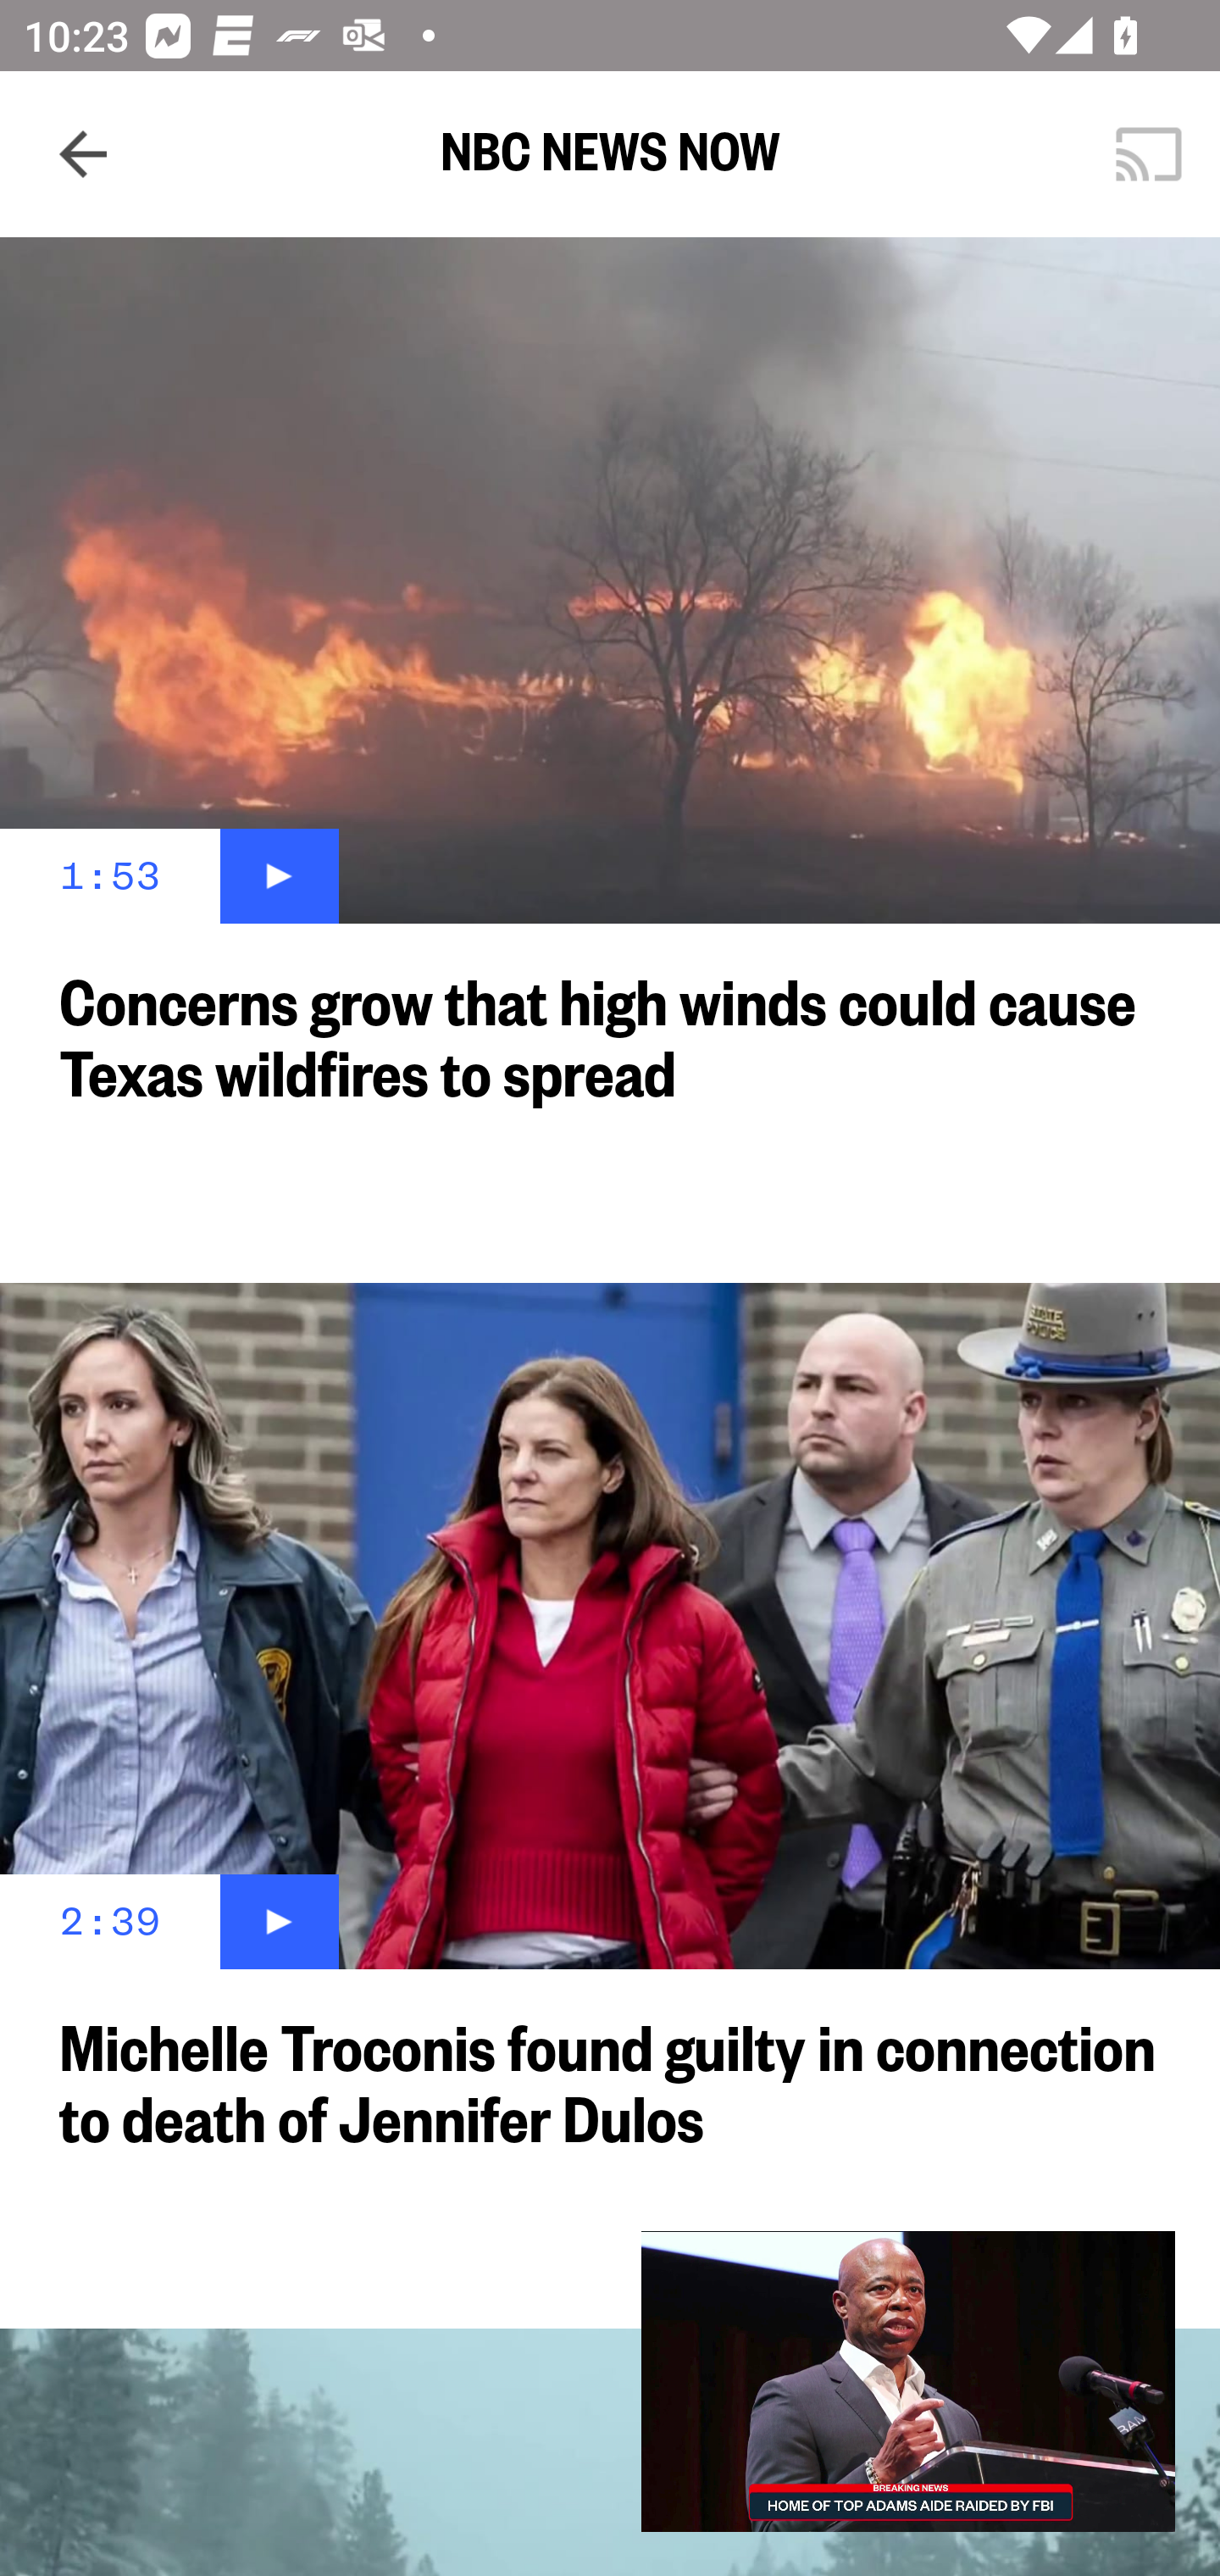 This screenshot has height=2576, width=1220. I want to click on Cast. Disconnected, so click(1149, 154).